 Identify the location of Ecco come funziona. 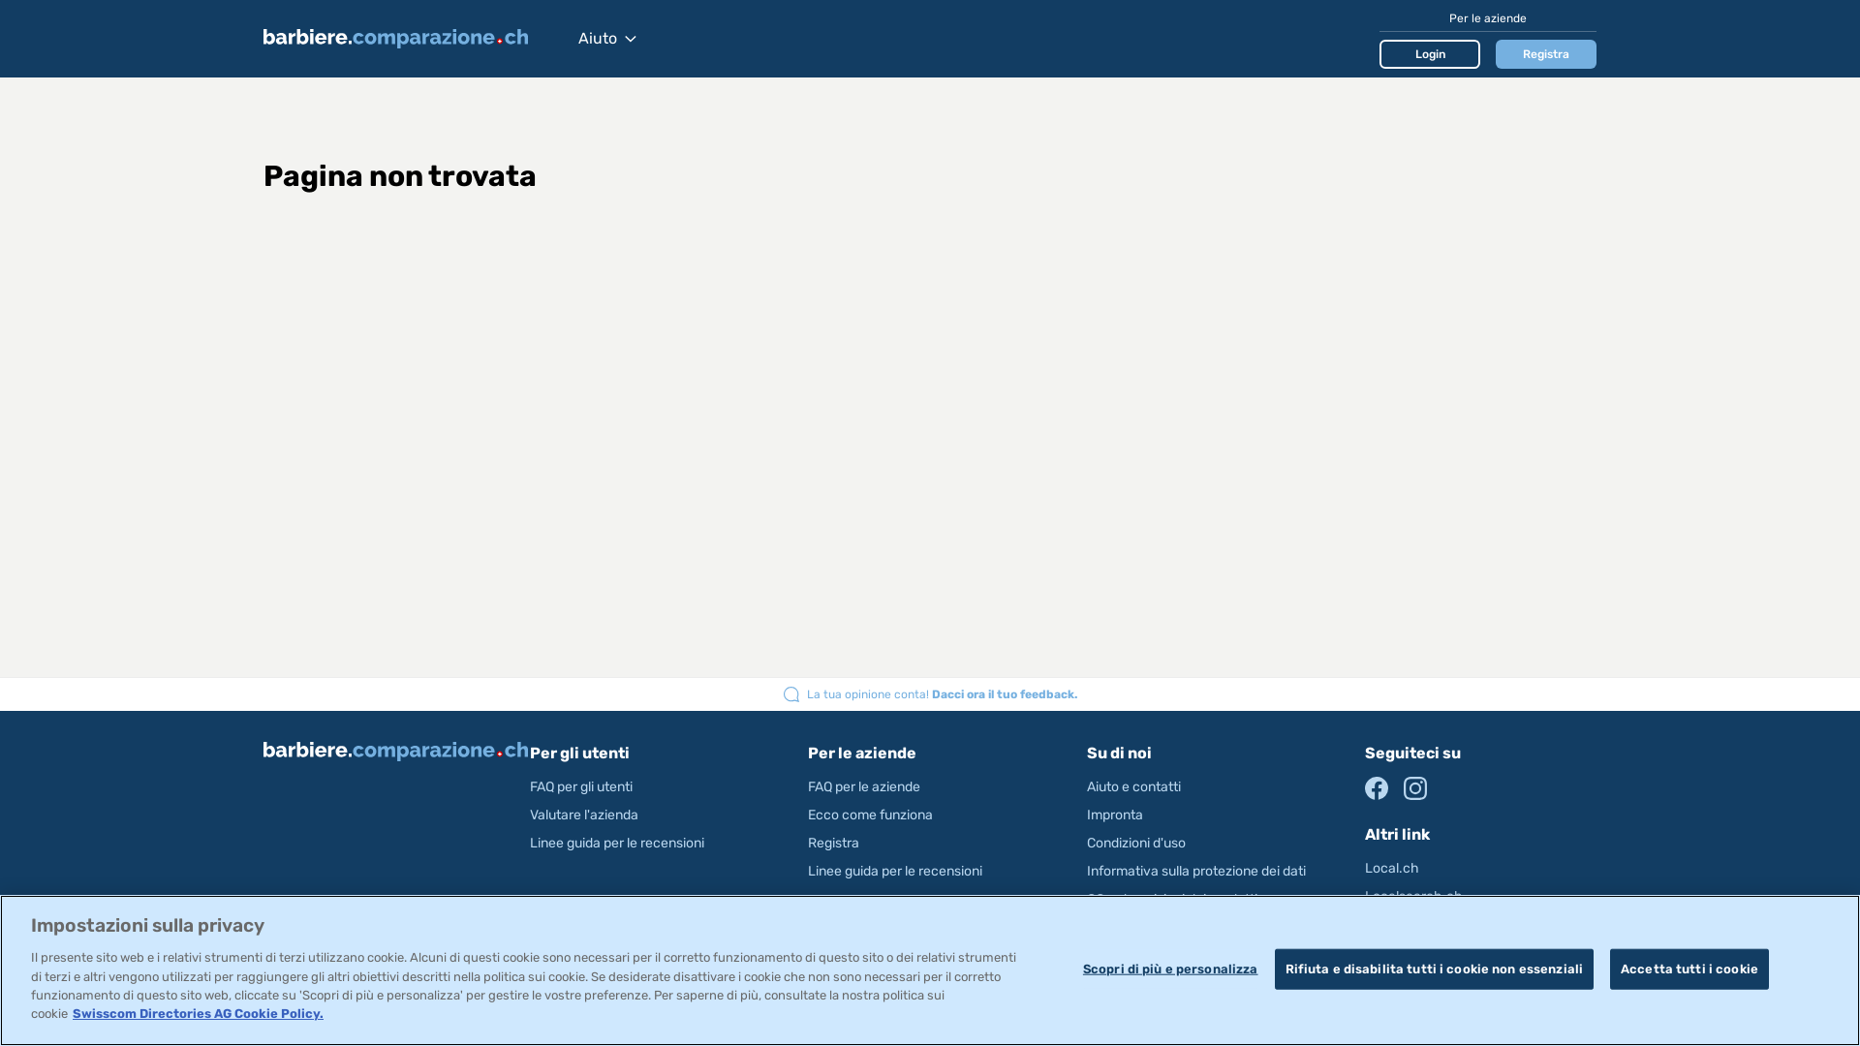
(870, 815).